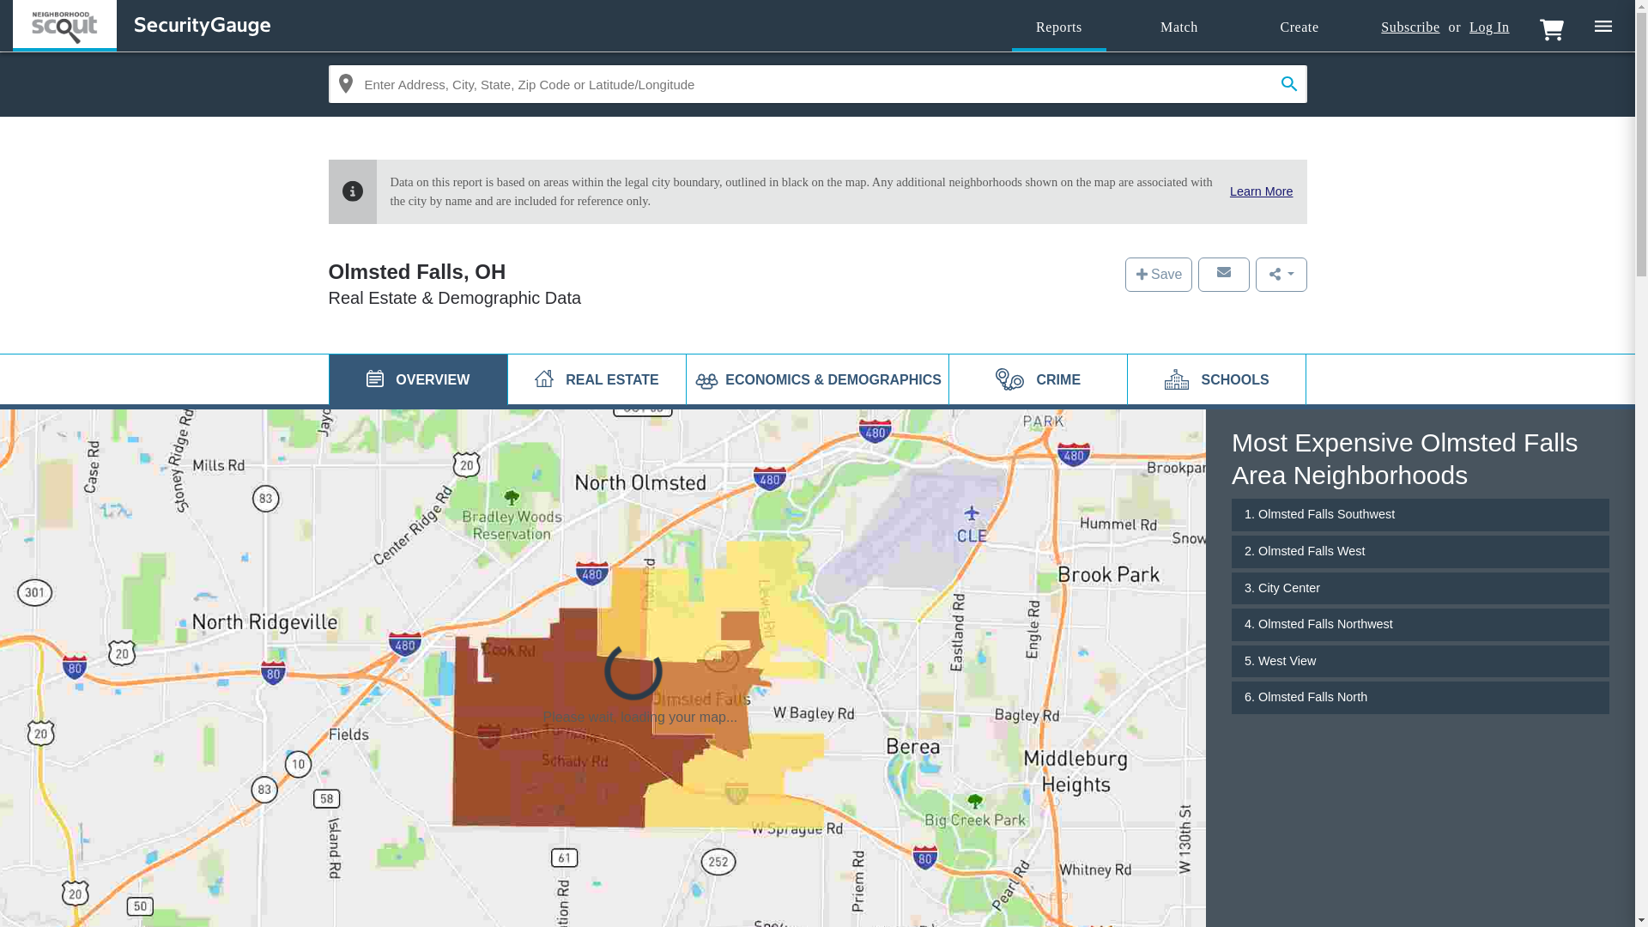 This screenshot has height=927, width=1648. I want to click on Subscribe, so click(1409, 27).